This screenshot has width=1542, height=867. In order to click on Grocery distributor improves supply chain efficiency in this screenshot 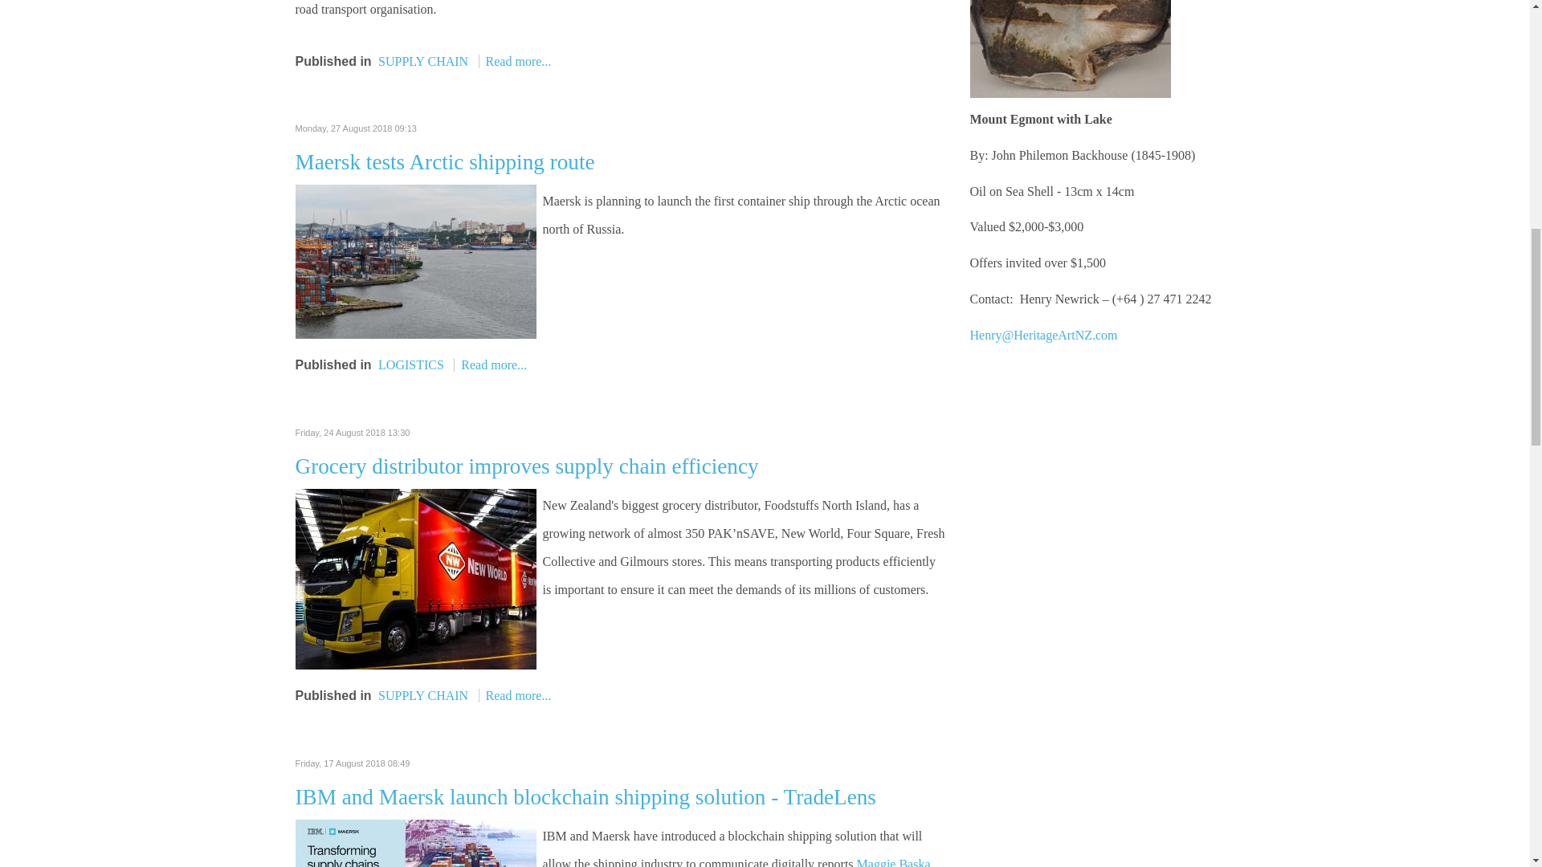, I will do `click(416, 576)`.